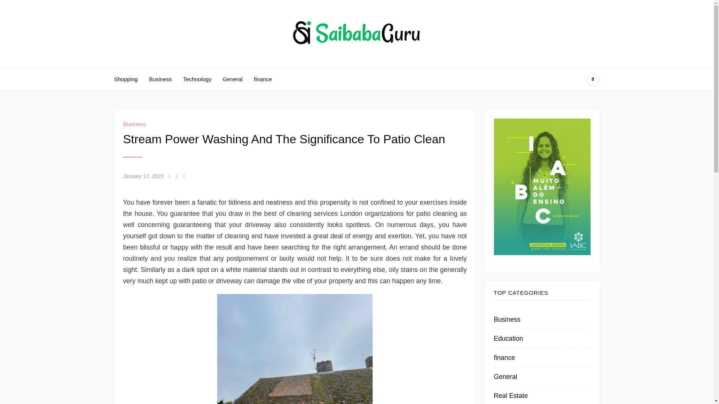 The width and height of the screenshot is (719, 404). I want to click on Shopping, so click(125, 79).